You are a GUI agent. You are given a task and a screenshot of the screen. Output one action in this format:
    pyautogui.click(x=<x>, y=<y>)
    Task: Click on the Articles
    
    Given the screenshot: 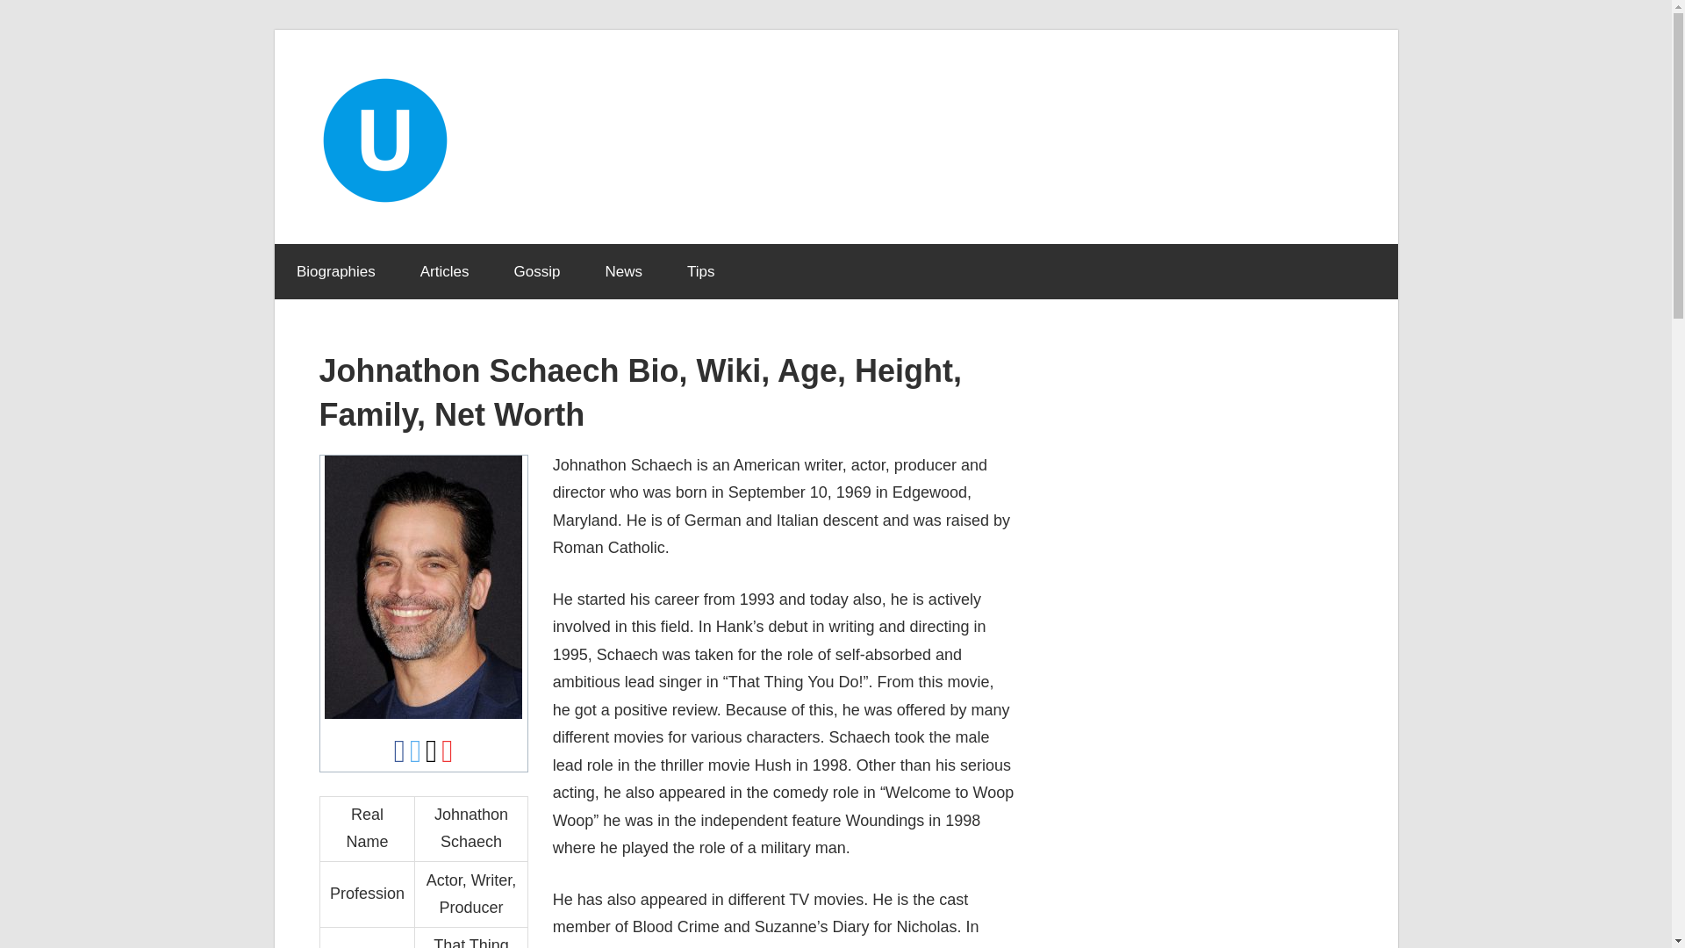 What is the action you would take?
    pyautogui.click(x=444, y=272)
    